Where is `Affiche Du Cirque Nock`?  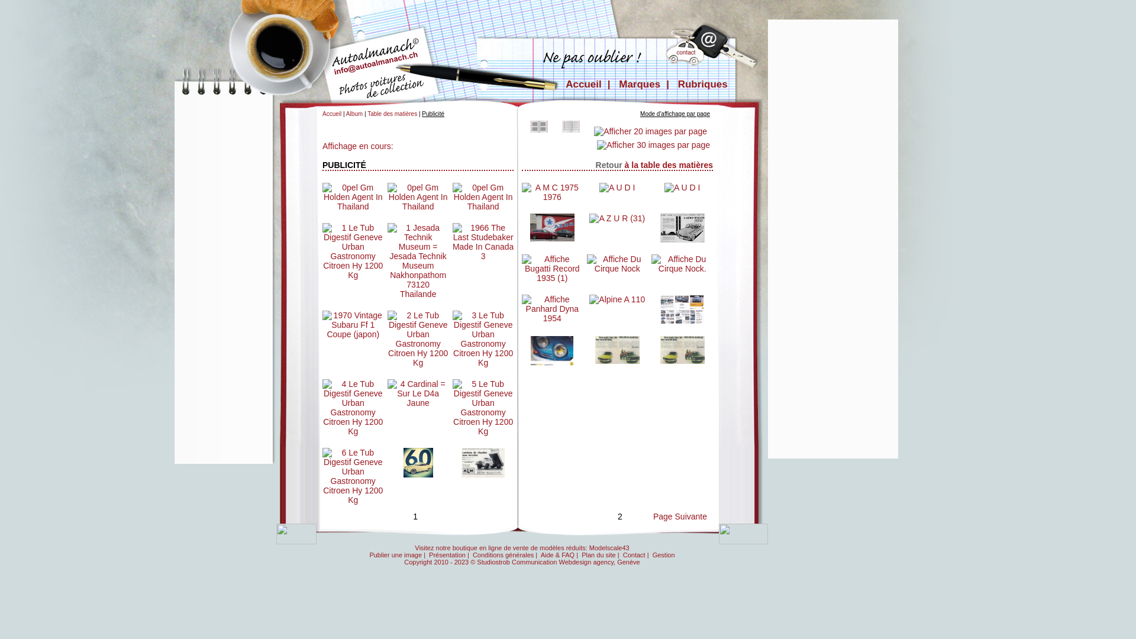 Affiche Du Cirque Nock is located at coordinates (618, 264).